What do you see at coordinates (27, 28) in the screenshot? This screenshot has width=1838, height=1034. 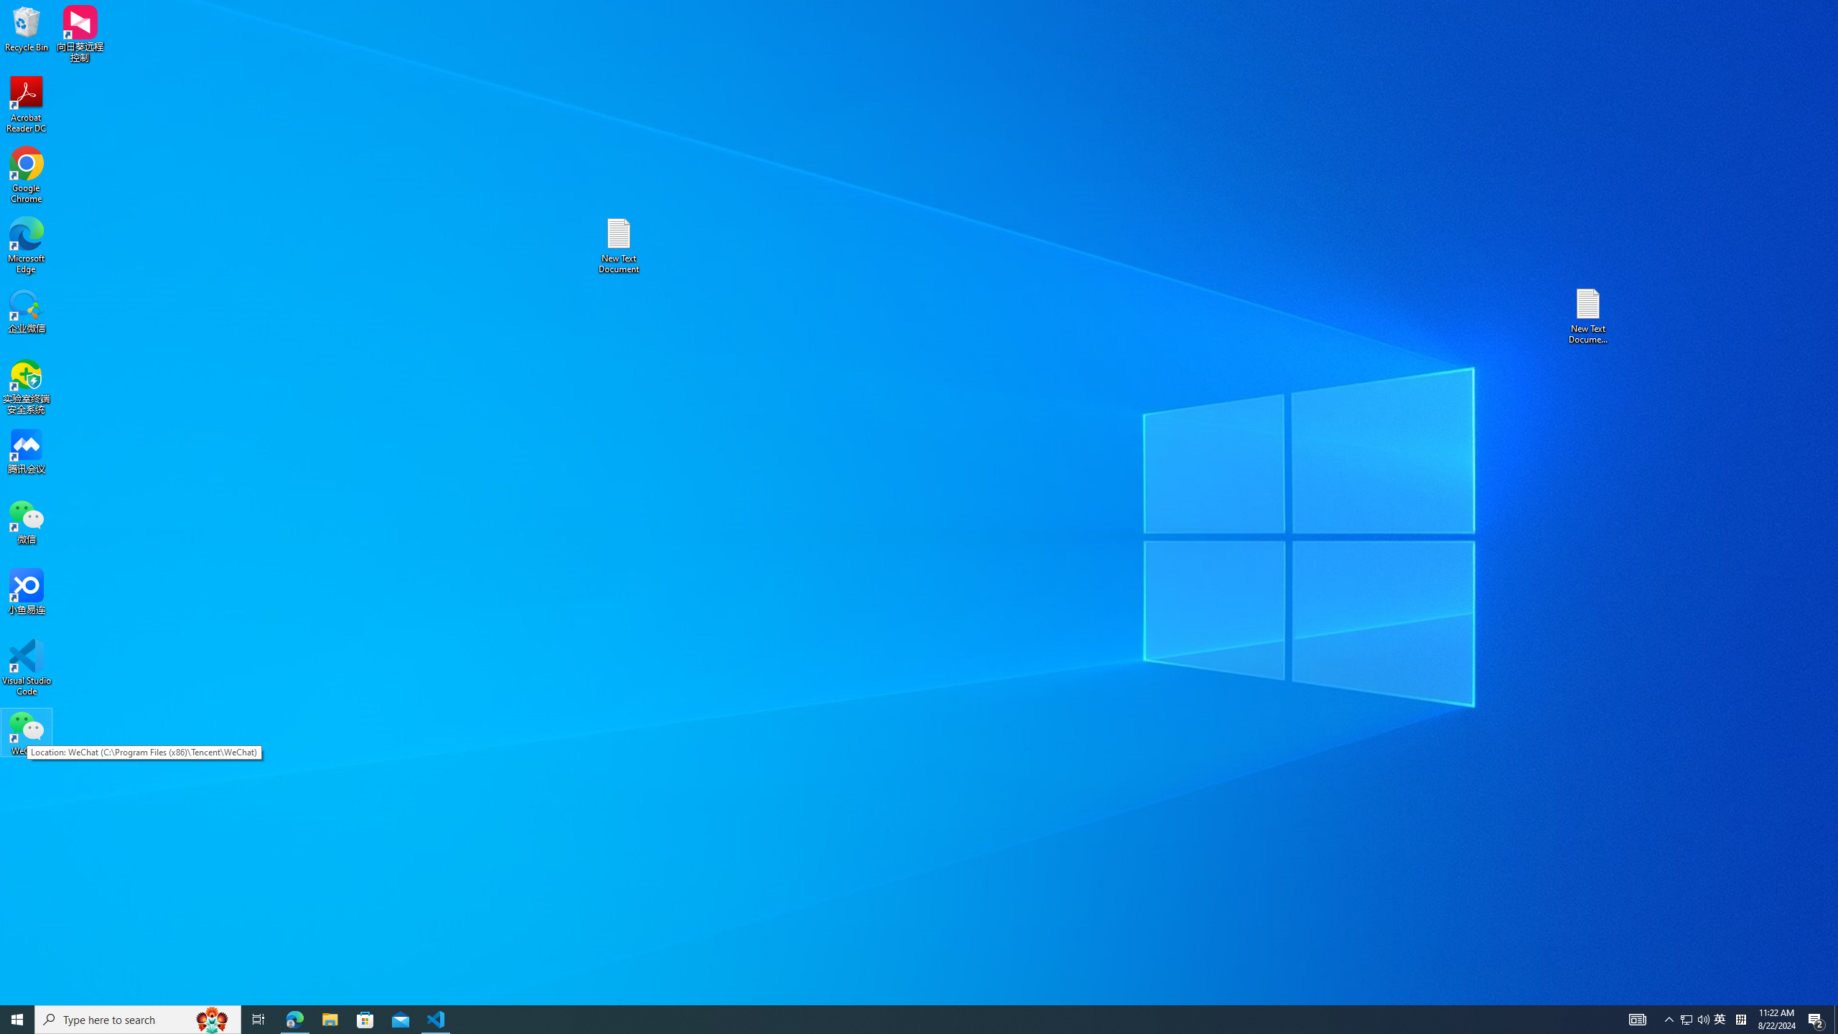 I see `Recycle Bin` at bounding box center [27, 28].